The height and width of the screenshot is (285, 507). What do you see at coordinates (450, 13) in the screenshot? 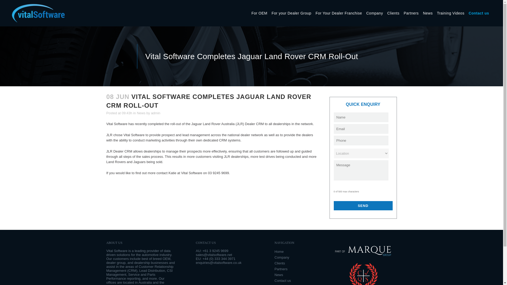
I see `Training Videos` at bounding box center [450, 13].